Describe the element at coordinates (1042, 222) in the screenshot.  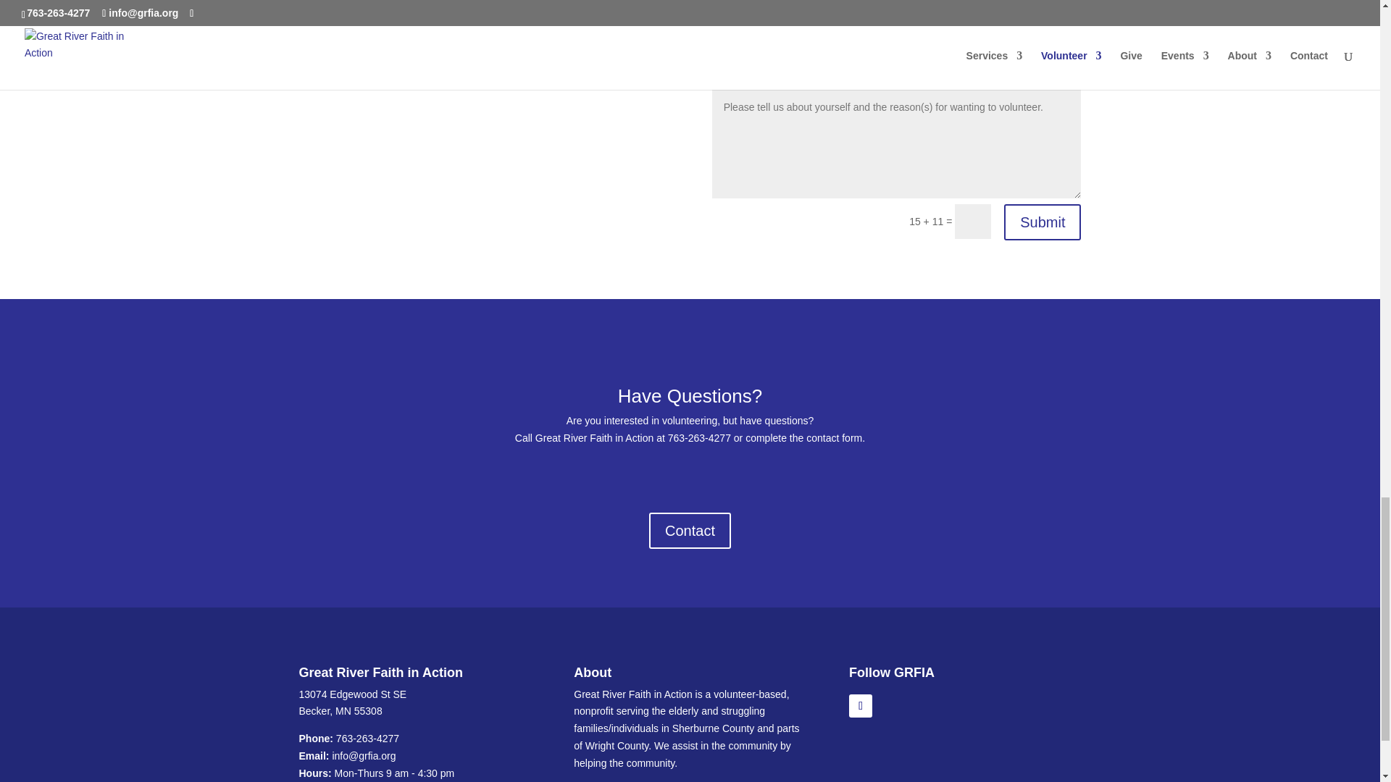
I see `Submit` at that location.